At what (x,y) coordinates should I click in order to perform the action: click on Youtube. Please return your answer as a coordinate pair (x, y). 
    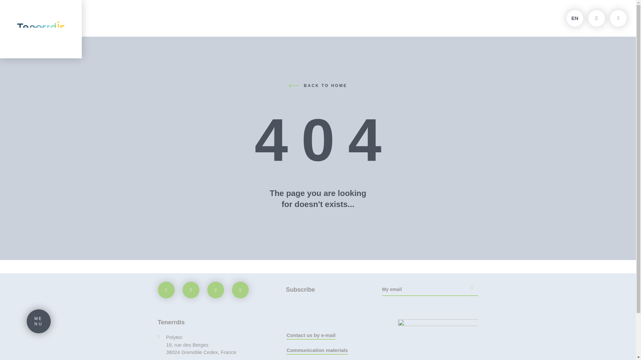
    Looking at the image, I should click on (240, 290).